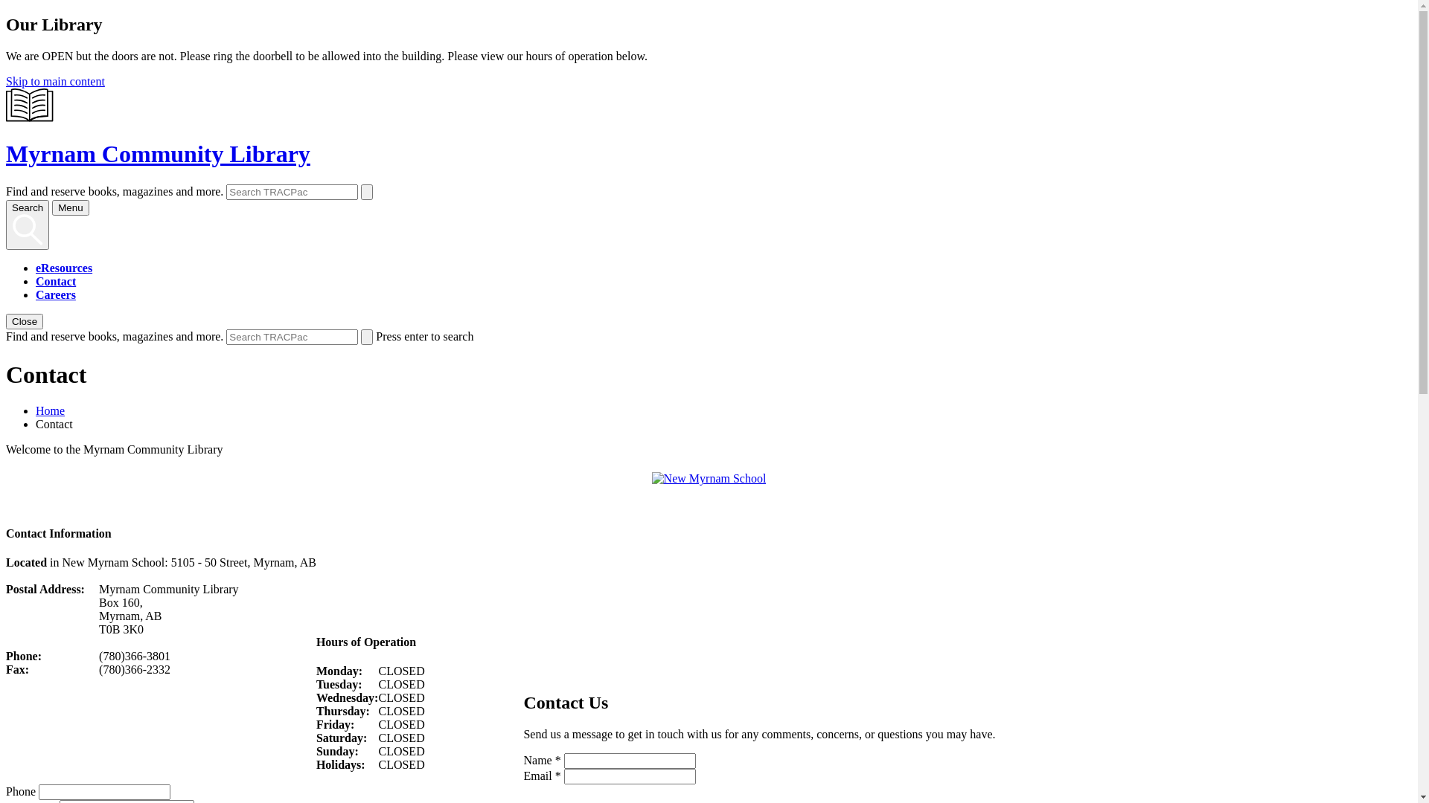 The image size is (1429, 803). Describe the element at coordinates (709, 479) in the screenshot. I see `New Myrnam School` at that location.